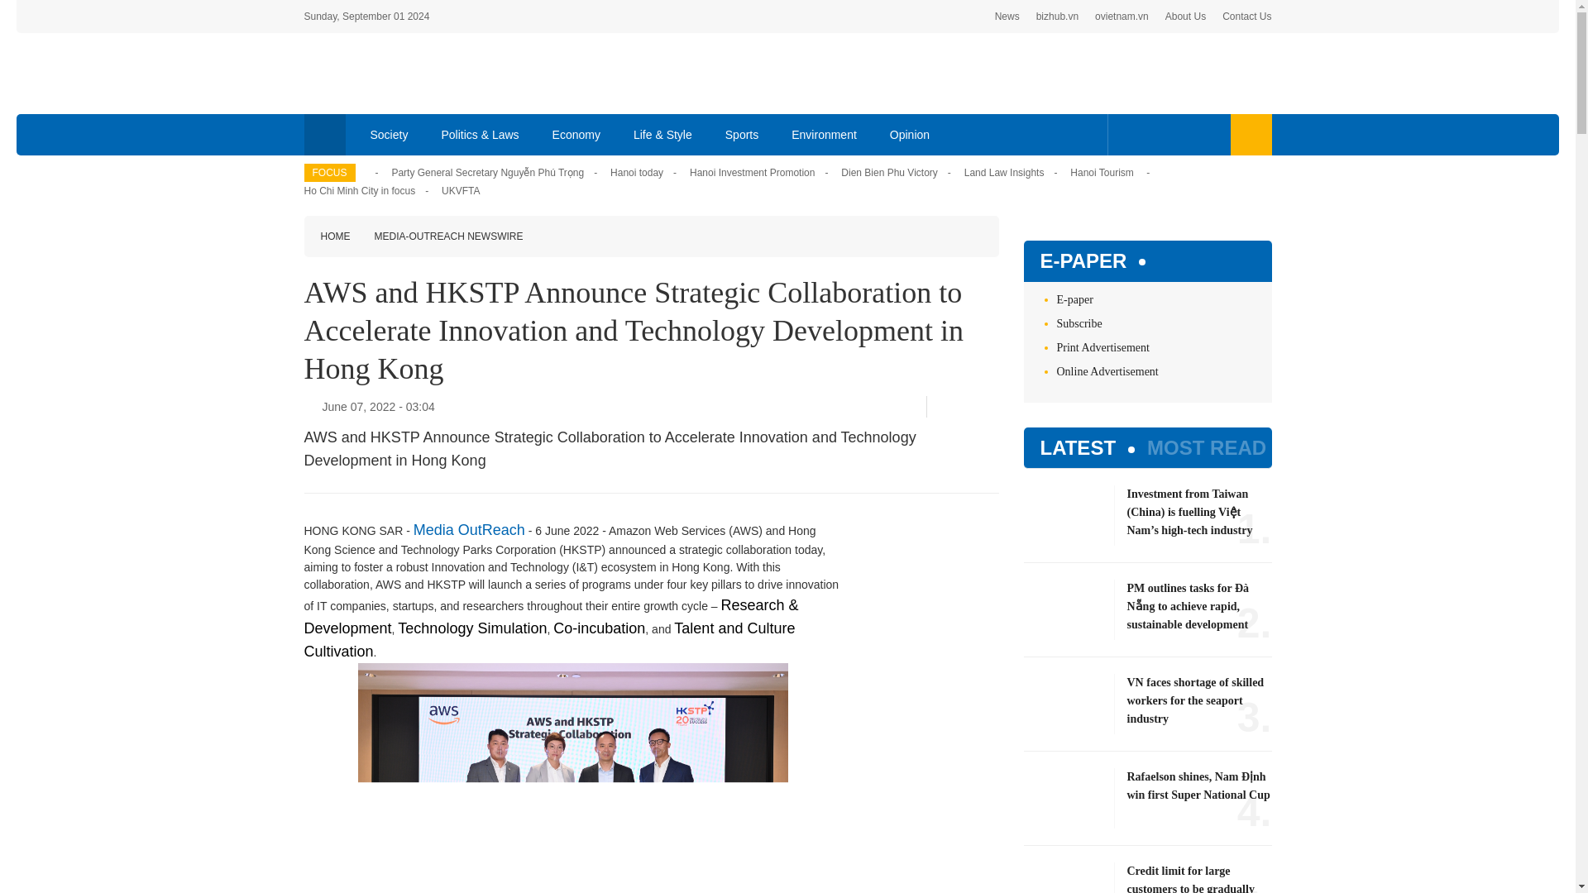  What do you see at coordinates (1122, 17) in the screenshot?
I see `ovietnam.vn` at bounding box center [1122, 17].